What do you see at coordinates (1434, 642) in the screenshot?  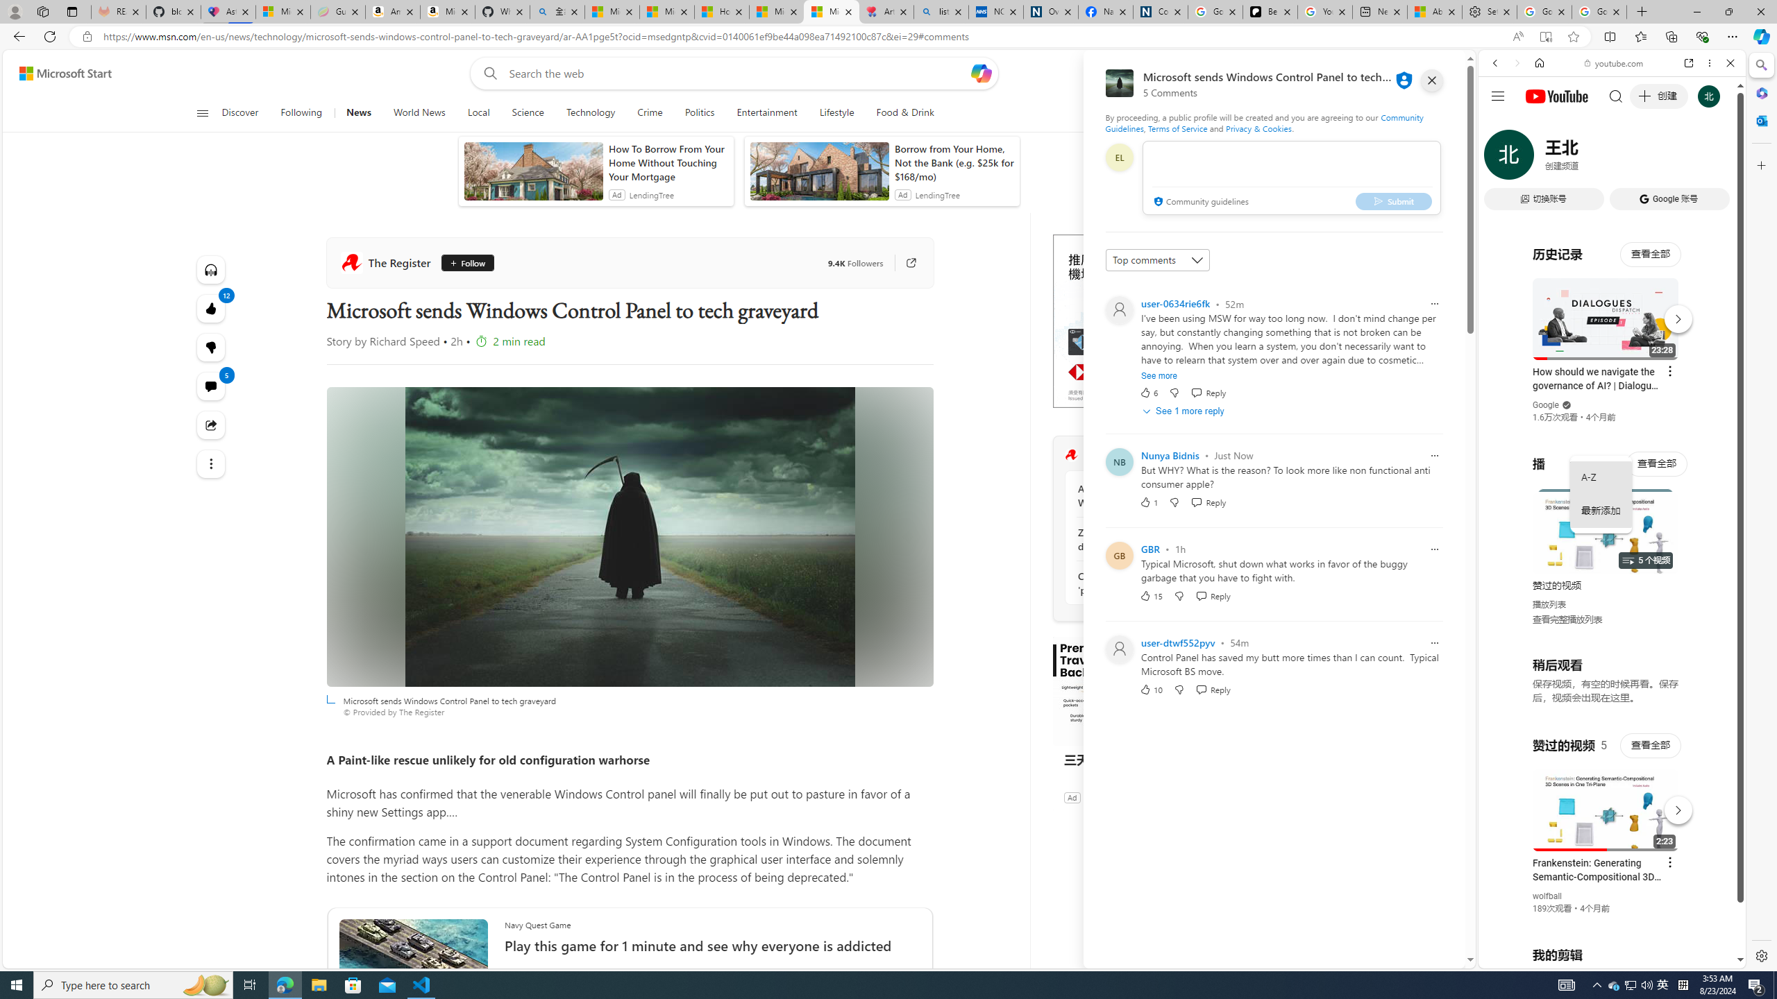 I see `Report comment` at bounding box center [1434, 642].